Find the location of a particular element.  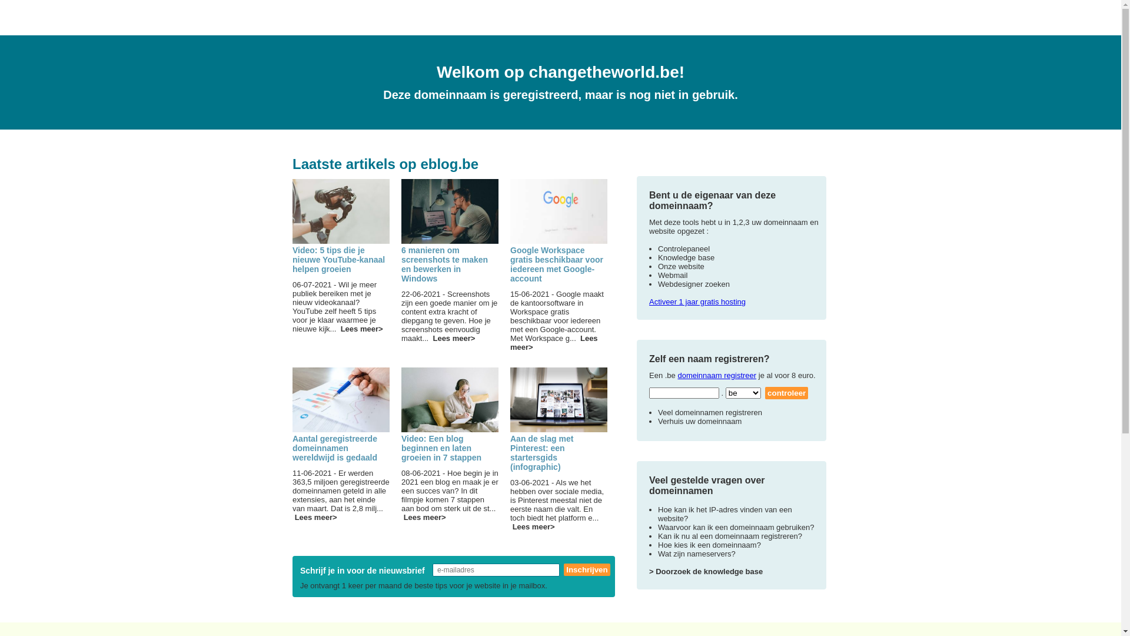

> Doorzoek de knowledge base is located at coordinates (706, 571).